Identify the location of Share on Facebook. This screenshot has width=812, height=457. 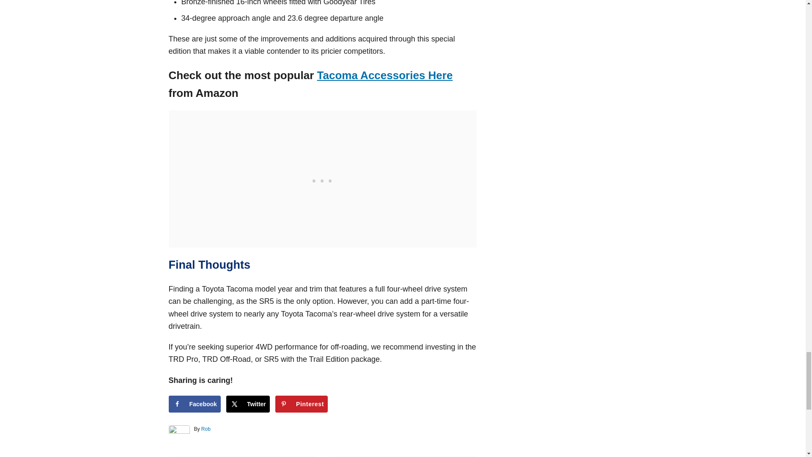
(194, 404).